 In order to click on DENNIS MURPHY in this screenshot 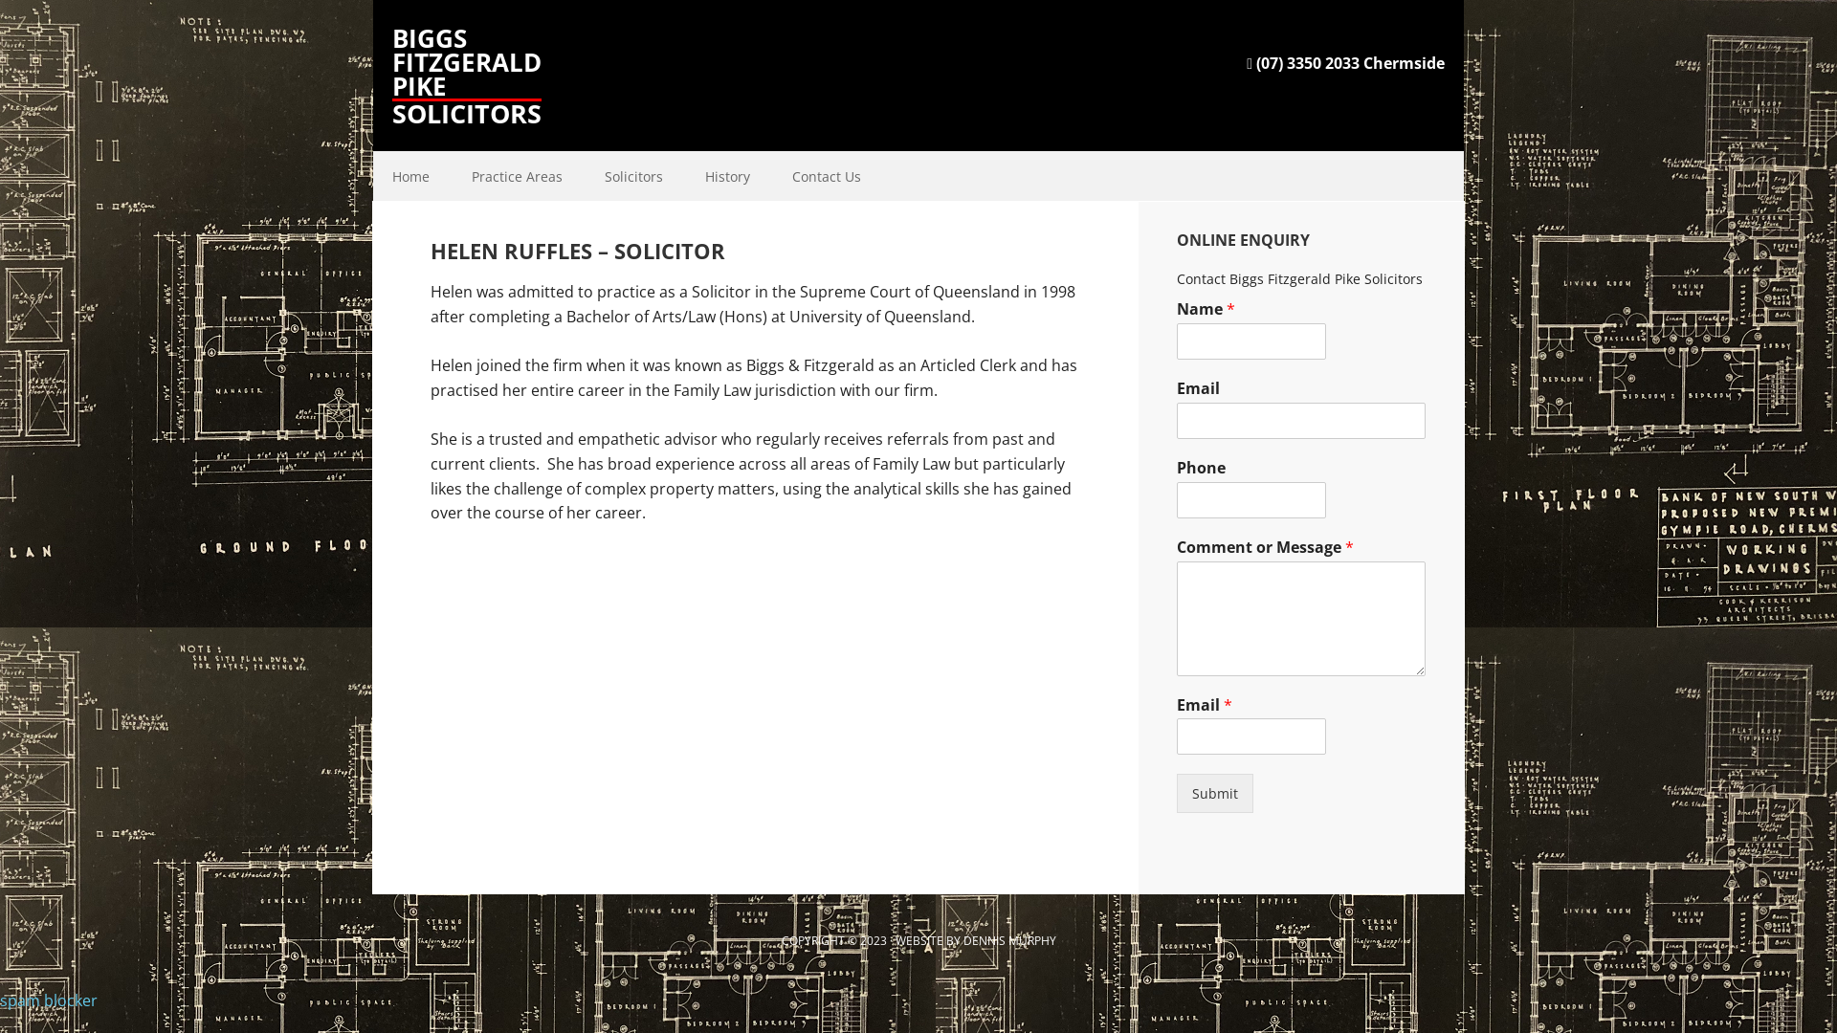, I will do `click(1008, 941)`.